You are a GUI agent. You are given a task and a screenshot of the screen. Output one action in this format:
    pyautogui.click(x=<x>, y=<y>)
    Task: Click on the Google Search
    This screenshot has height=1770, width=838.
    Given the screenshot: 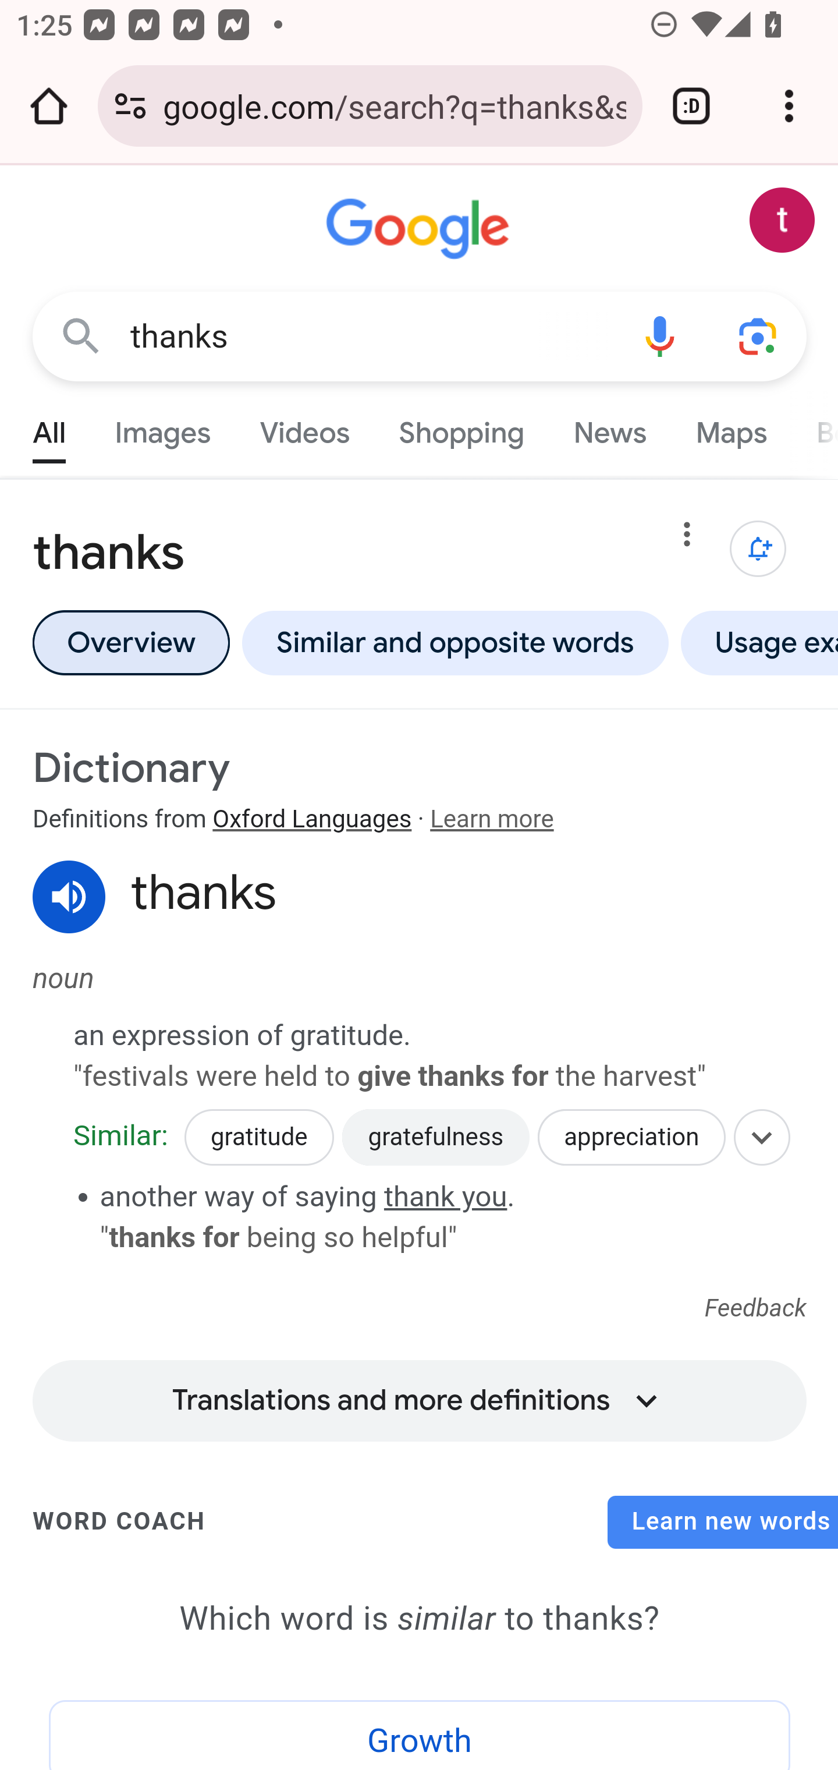 What is the action you would take?
    pyautogui.click(x=81, y=335)
    